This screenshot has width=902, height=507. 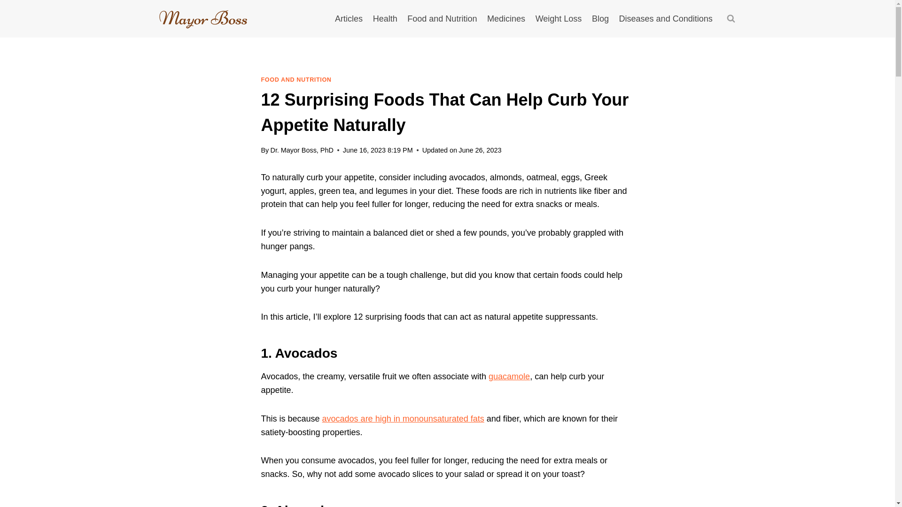 I want to click on Health, so click(x=385, y=19).